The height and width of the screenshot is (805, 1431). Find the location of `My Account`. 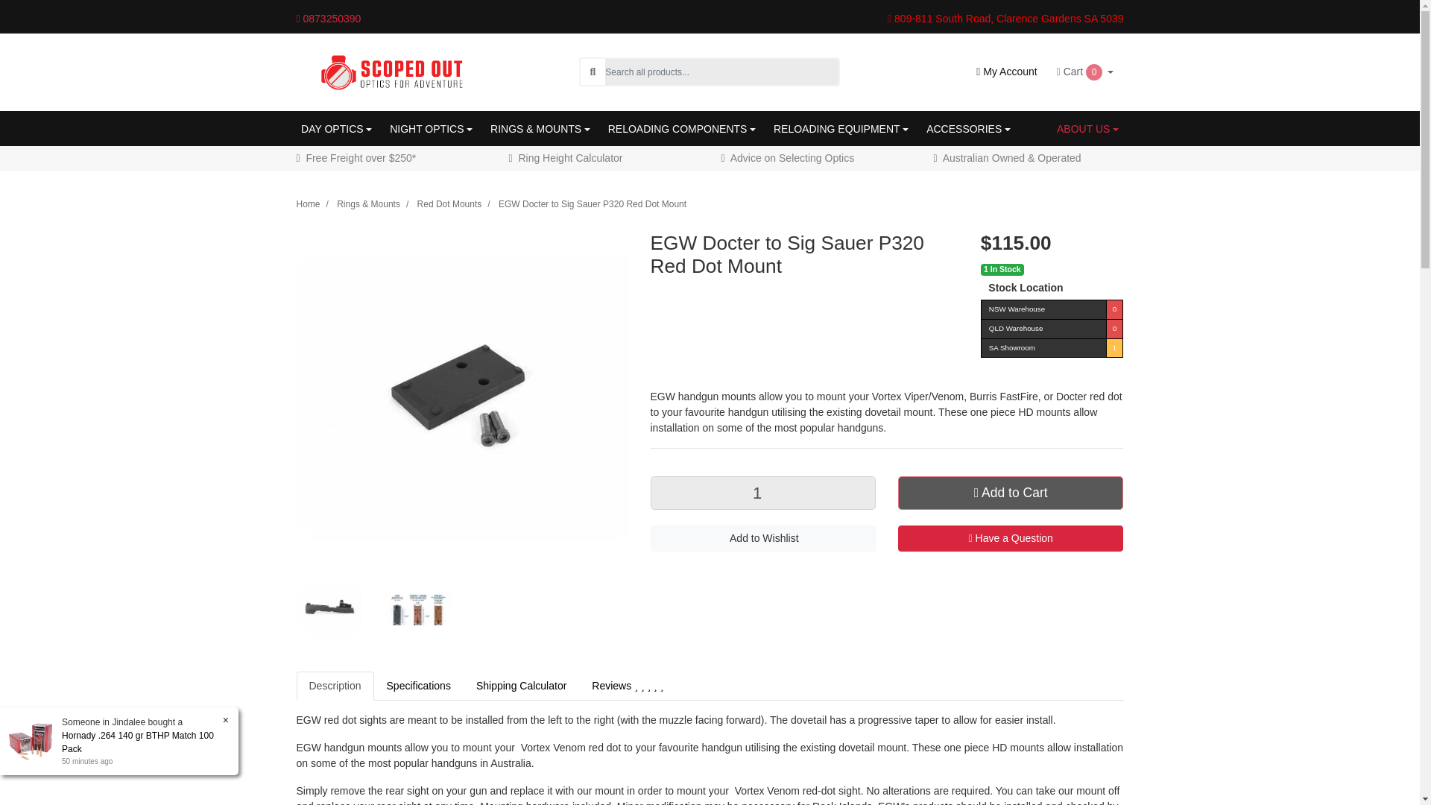

My Account is located at coordinates (1006, 72).